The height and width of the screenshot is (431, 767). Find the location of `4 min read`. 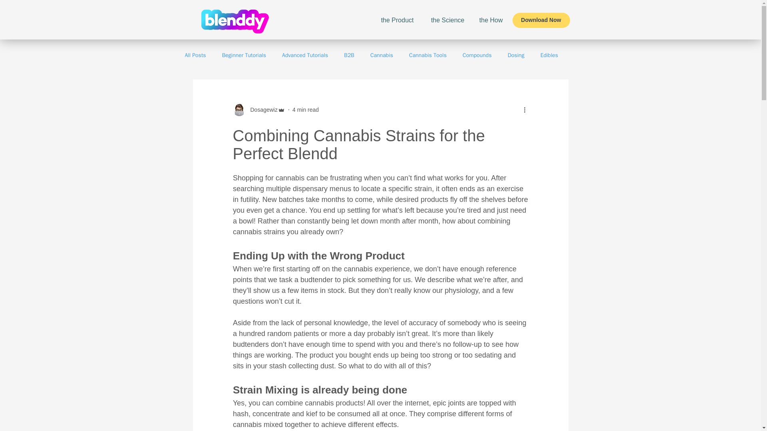

4 min read is located at coordinates (305, 109).